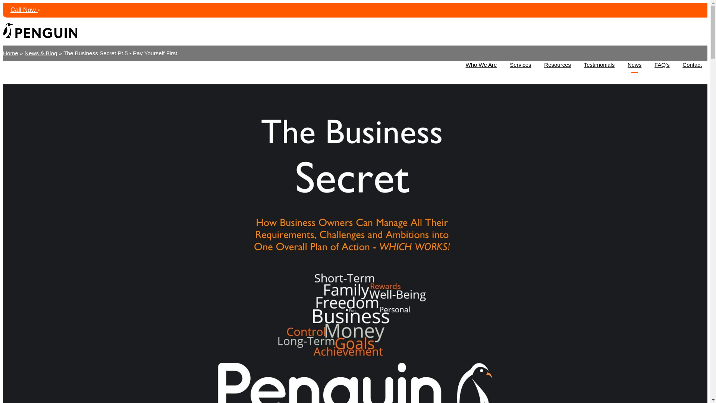  I want to click on News, so click(635, 65).